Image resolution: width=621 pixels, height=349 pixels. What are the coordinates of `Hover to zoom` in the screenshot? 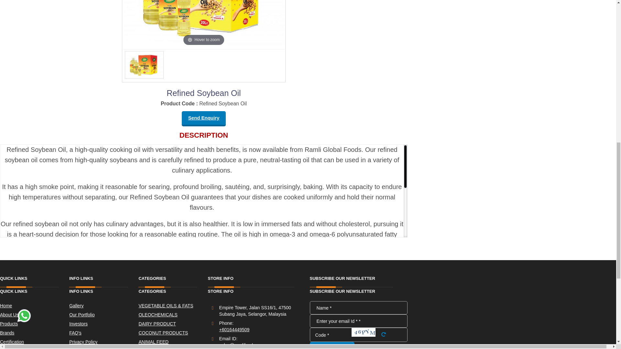 It's located at (204, 24).